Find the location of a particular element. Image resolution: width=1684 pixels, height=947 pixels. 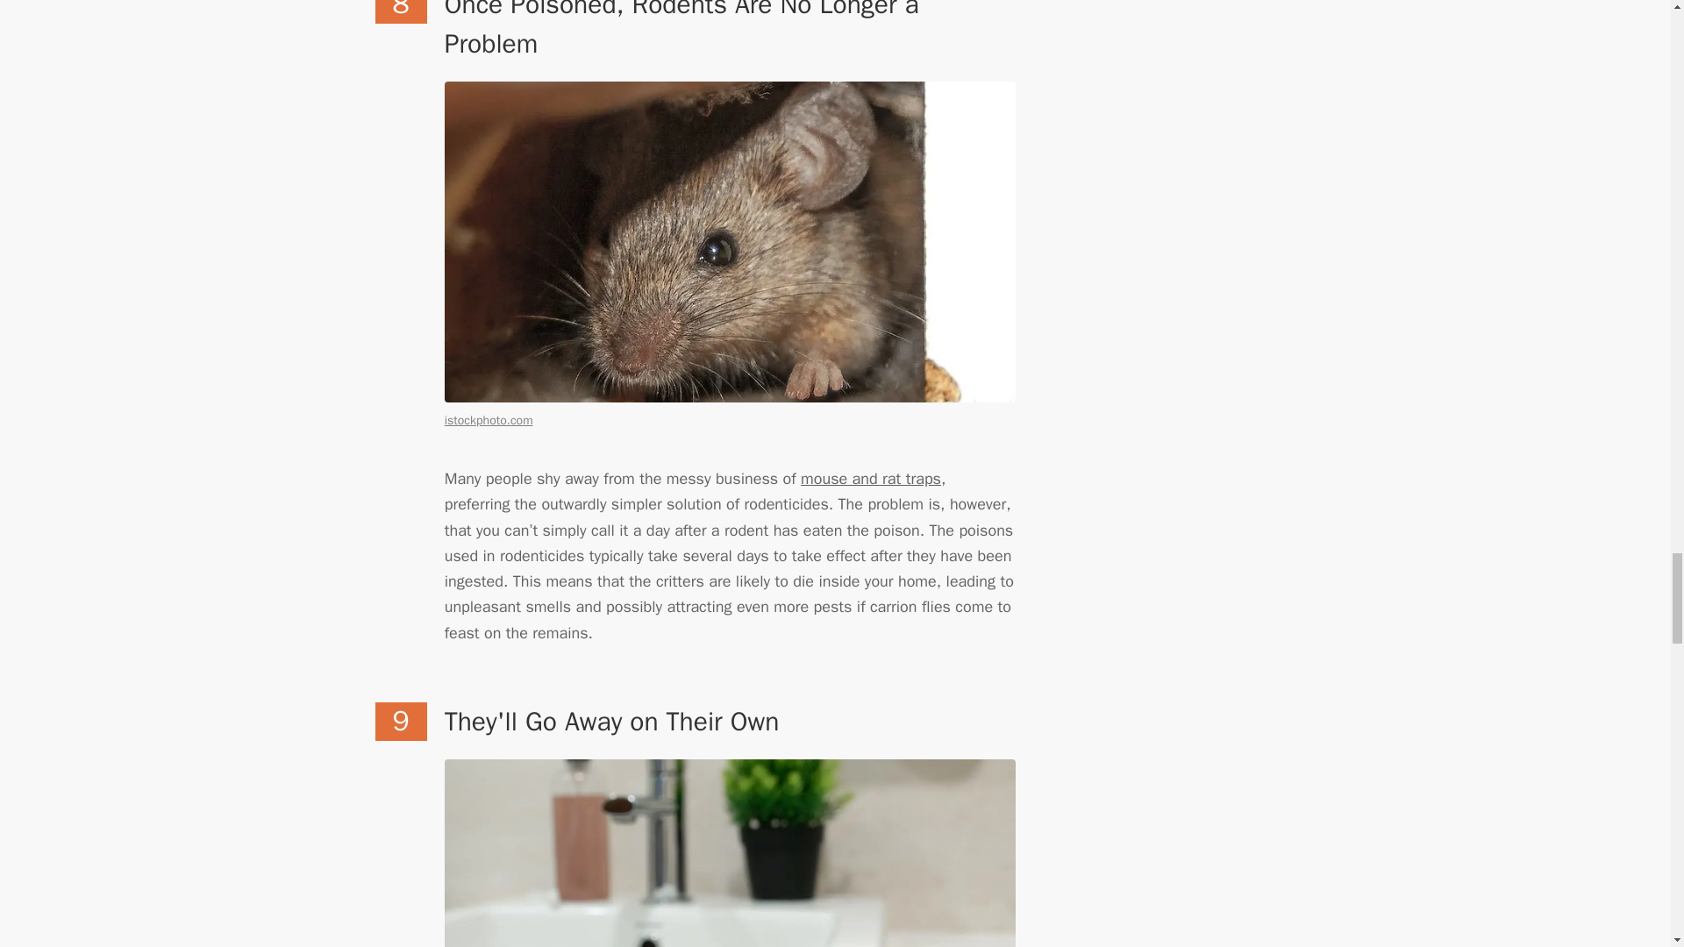

How to Get Rid of Mice for Good in 14 Steps is located at coordinates (871, 479).